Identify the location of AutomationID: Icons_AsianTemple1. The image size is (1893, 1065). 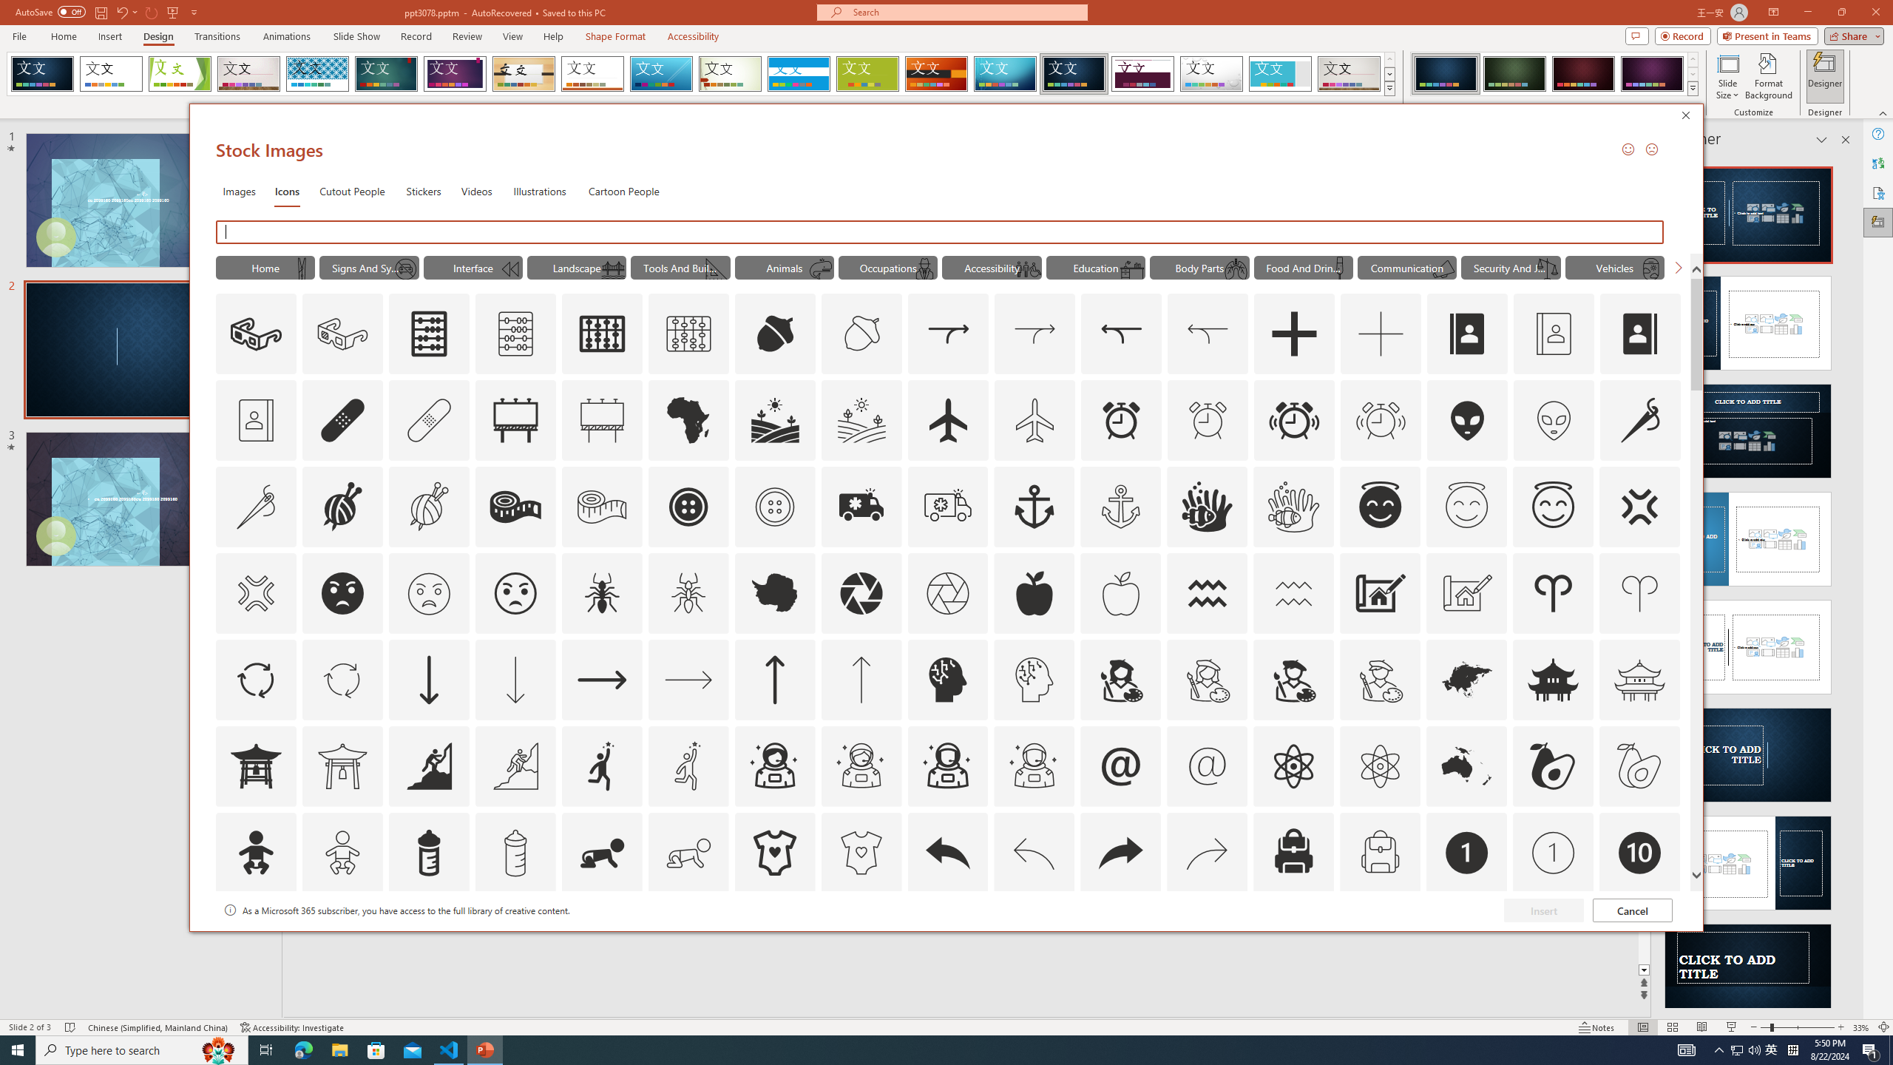
(255, 765).